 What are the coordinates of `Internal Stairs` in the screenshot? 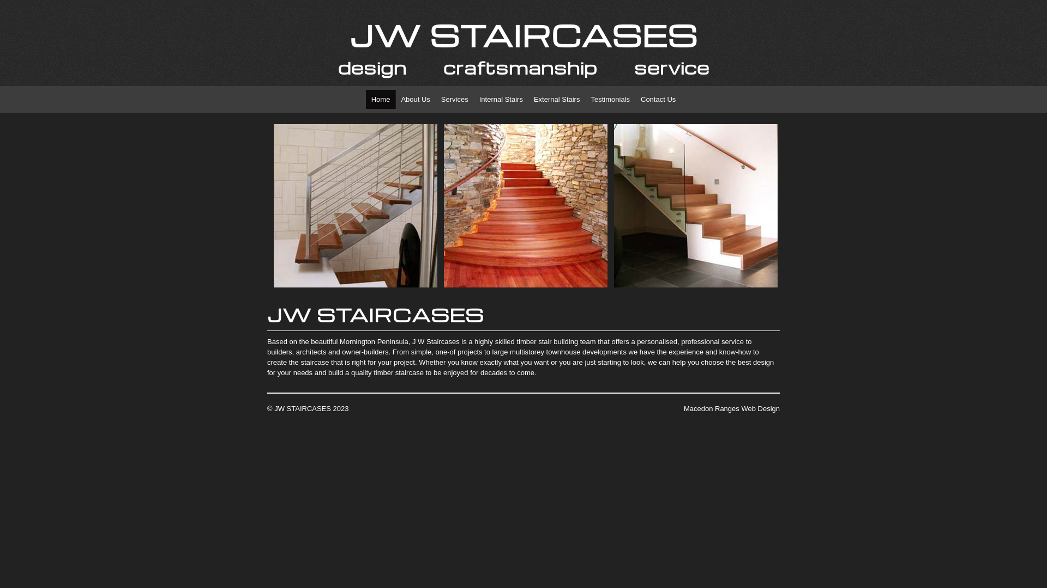 It's located at (501, 99).